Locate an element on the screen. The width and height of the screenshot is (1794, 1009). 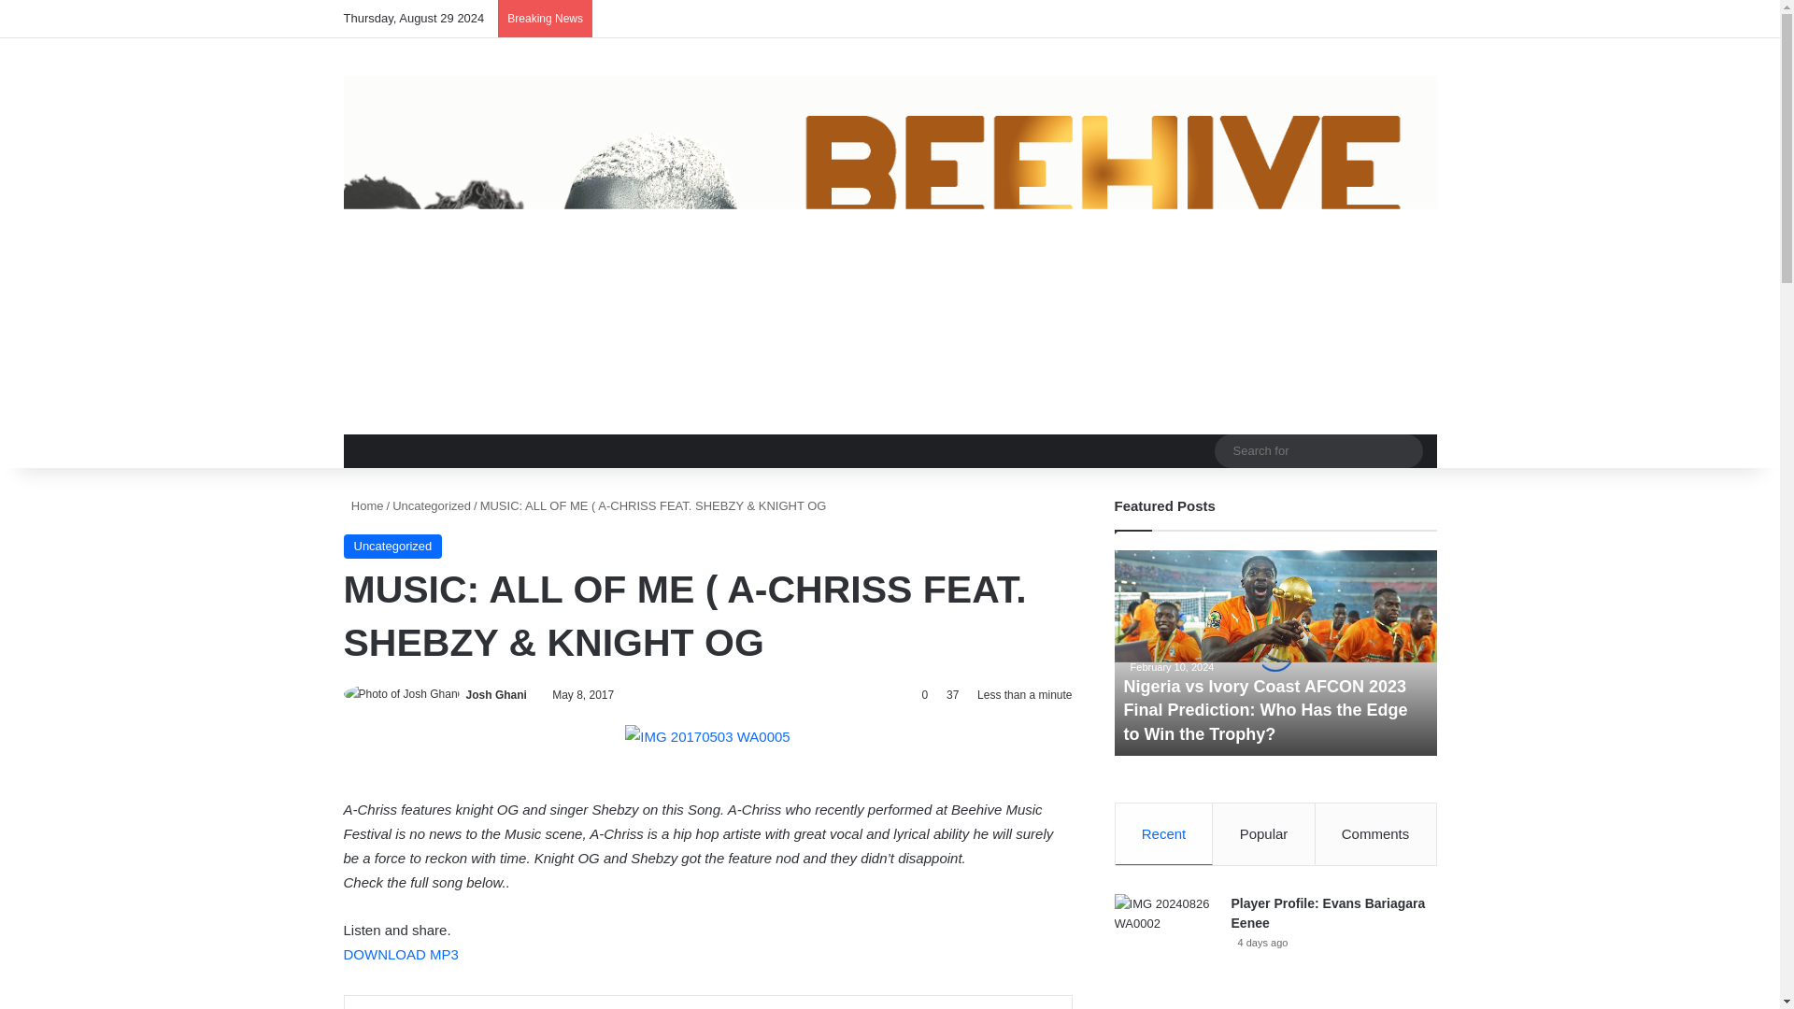
Uncategorized is located at coordinates (393, 547).